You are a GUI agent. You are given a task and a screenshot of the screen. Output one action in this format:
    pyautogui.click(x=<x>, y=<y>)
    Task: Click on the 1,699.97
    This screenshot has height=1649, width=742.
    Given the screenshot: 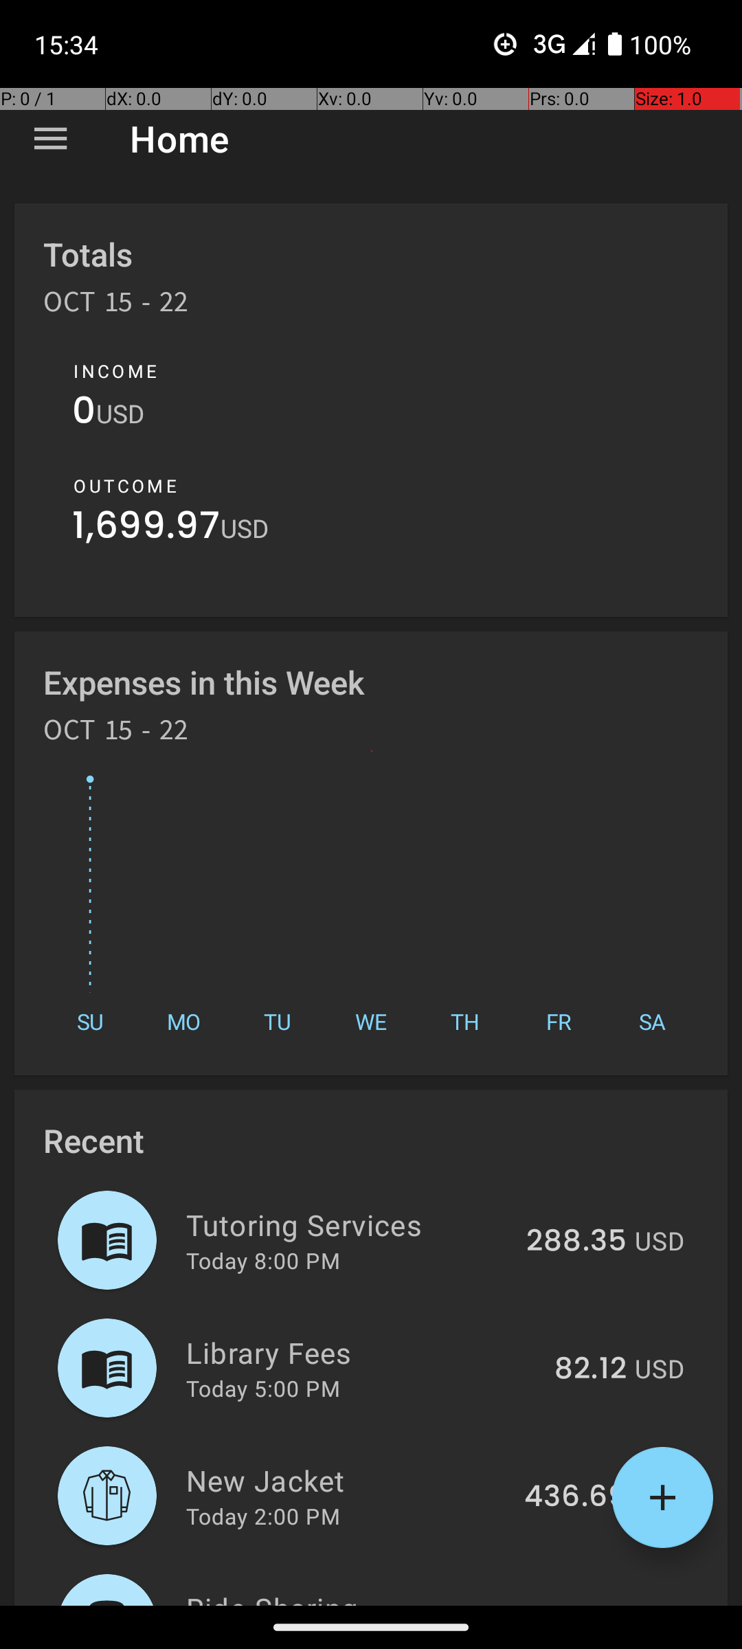 What is the action you would take?
    pyautogui.click(x=146, y=529)
    